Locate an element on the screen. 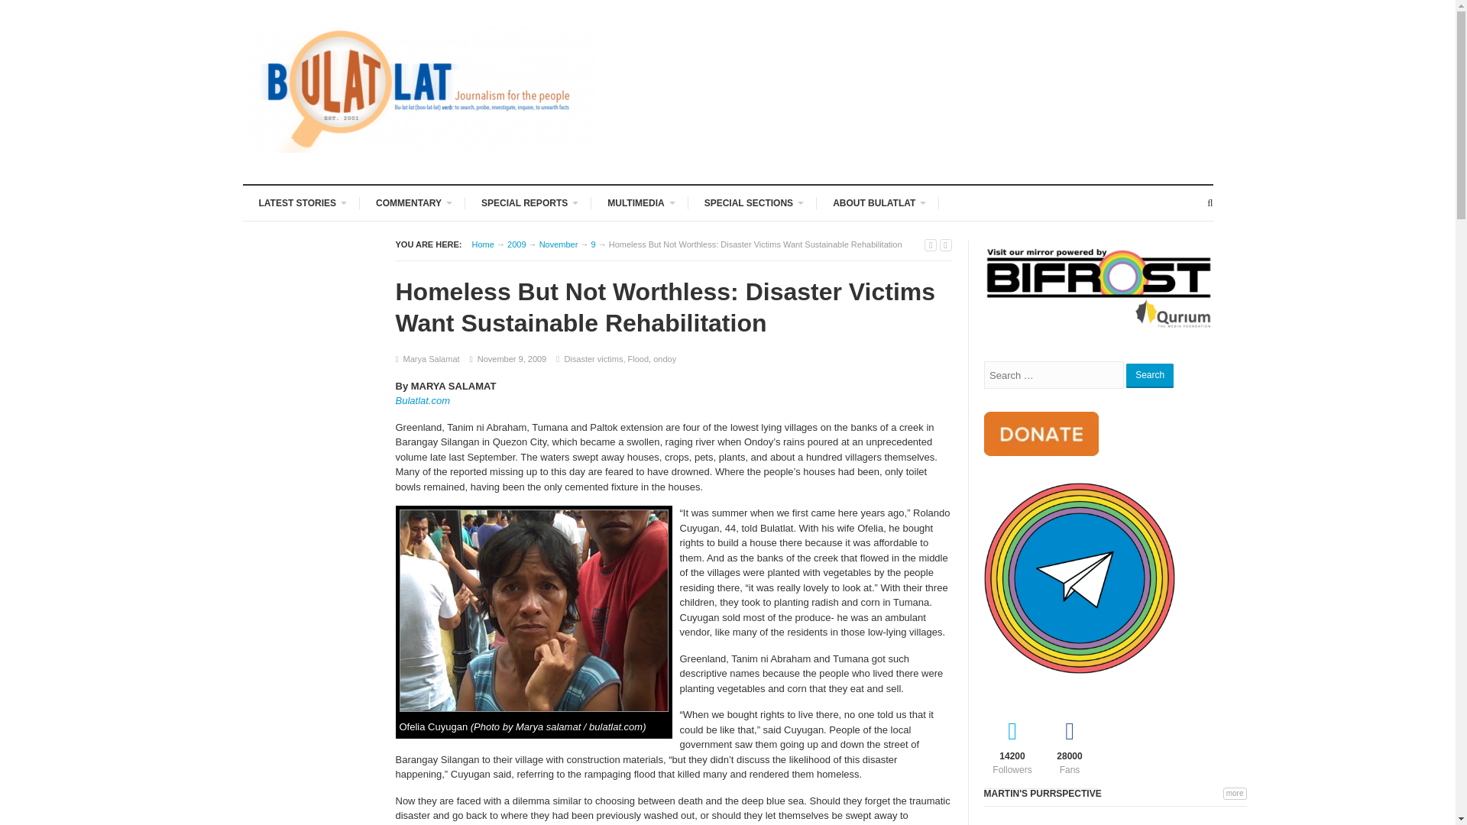 The height and width of the screenshot is (825, 1467). SPECIAL SECTIONS is located at coordinates (752, 202).